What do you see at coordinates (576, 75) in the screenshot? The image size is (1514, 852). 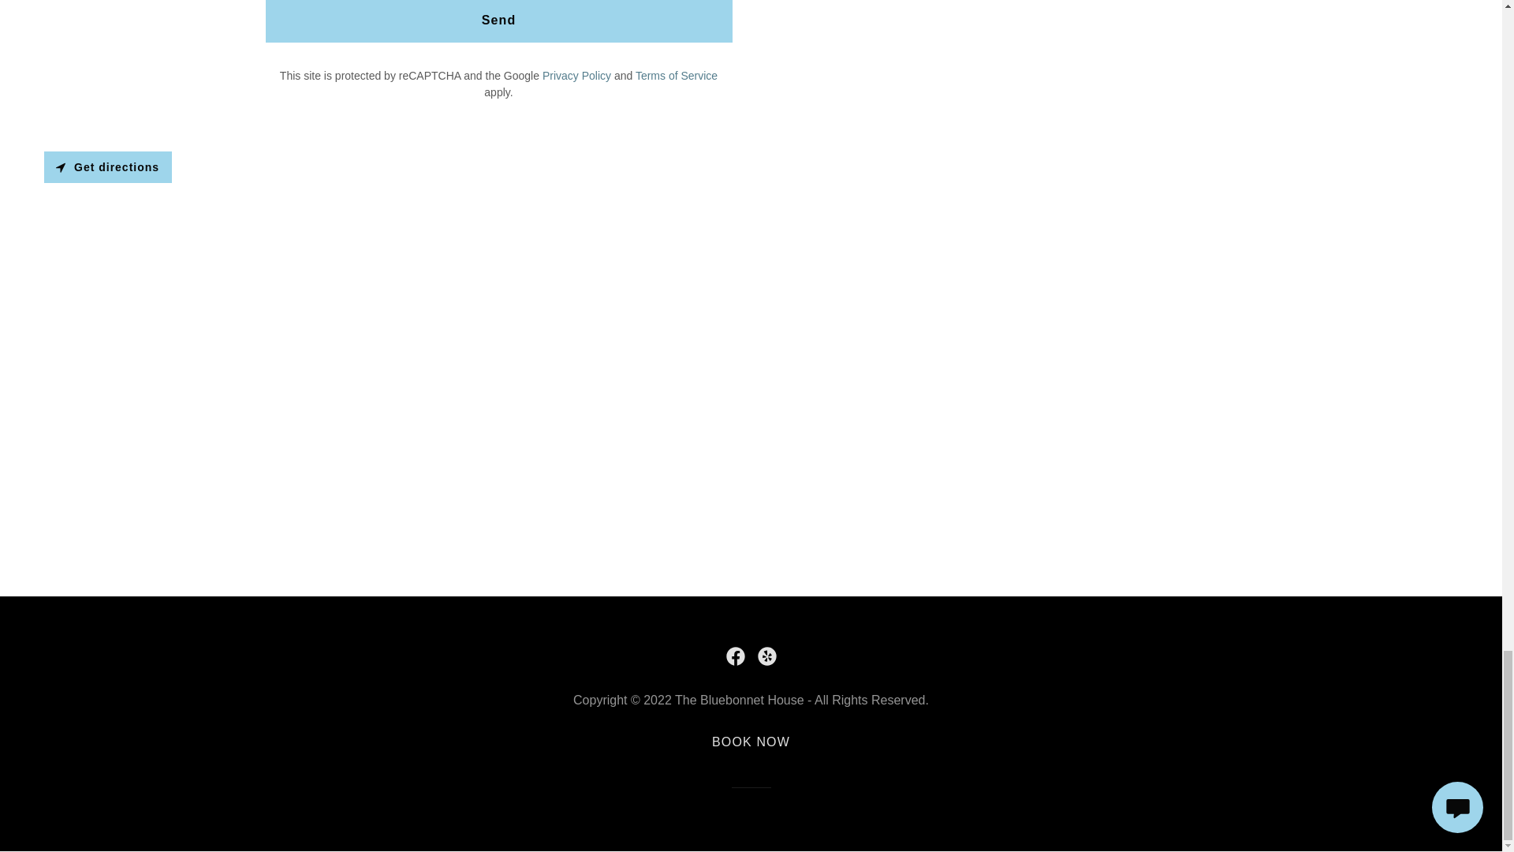 I see `Privacy Policy` at bounding box center [576, 75].